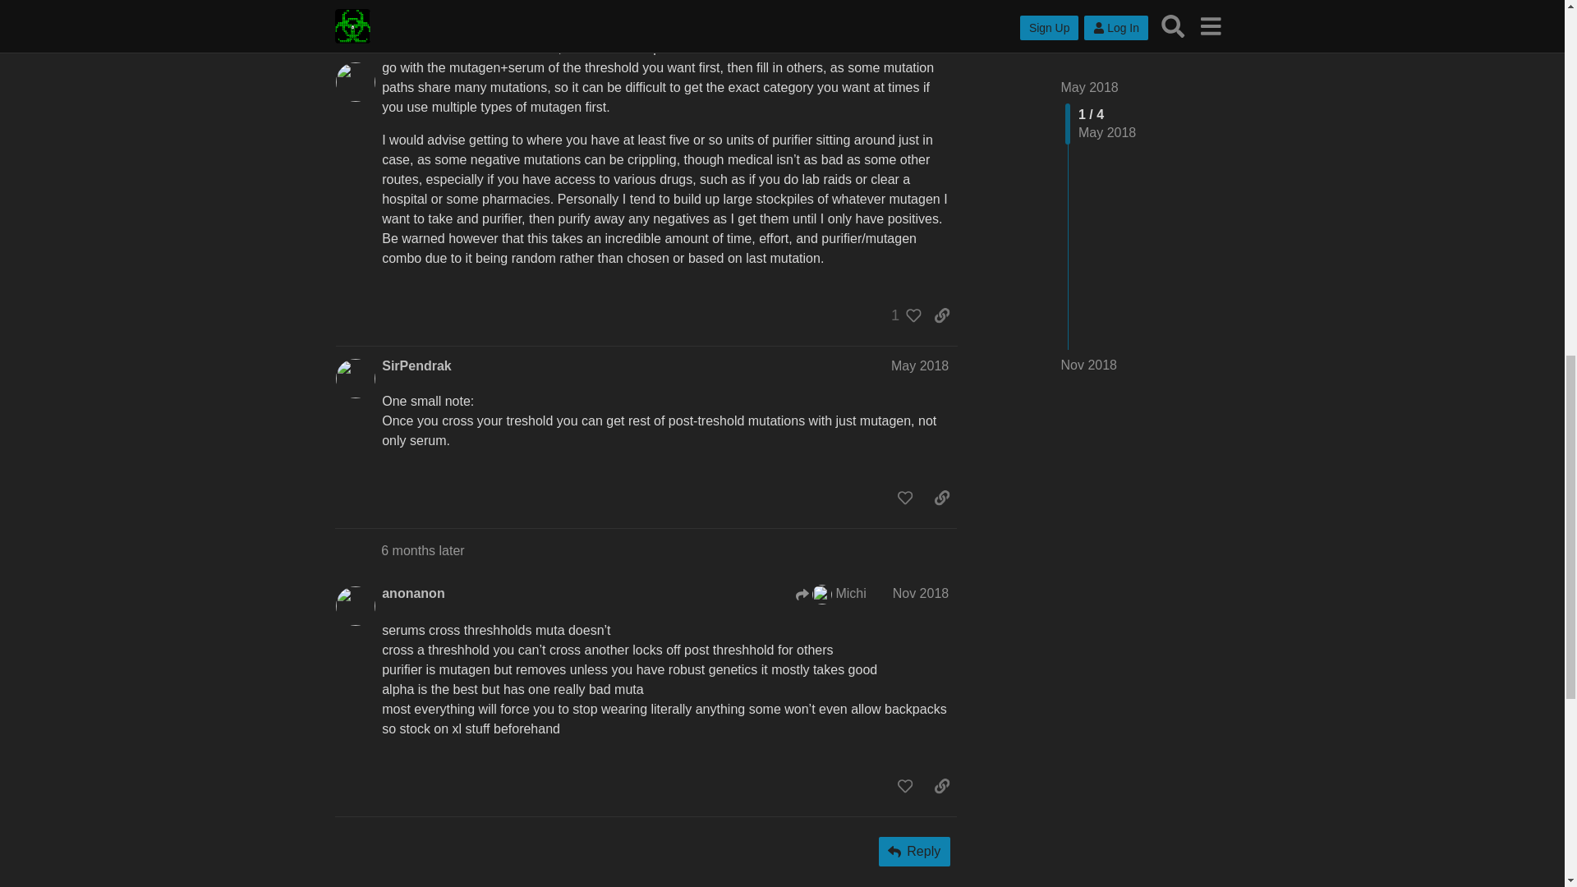  What do you see at coordinates (831, 594) in the screenshot?
I see `Michi` at bounding box center [831, 594].